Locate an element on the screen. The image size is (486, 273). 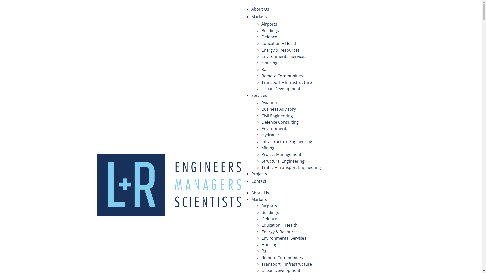
Aviation is located at coordinates (269, 103).